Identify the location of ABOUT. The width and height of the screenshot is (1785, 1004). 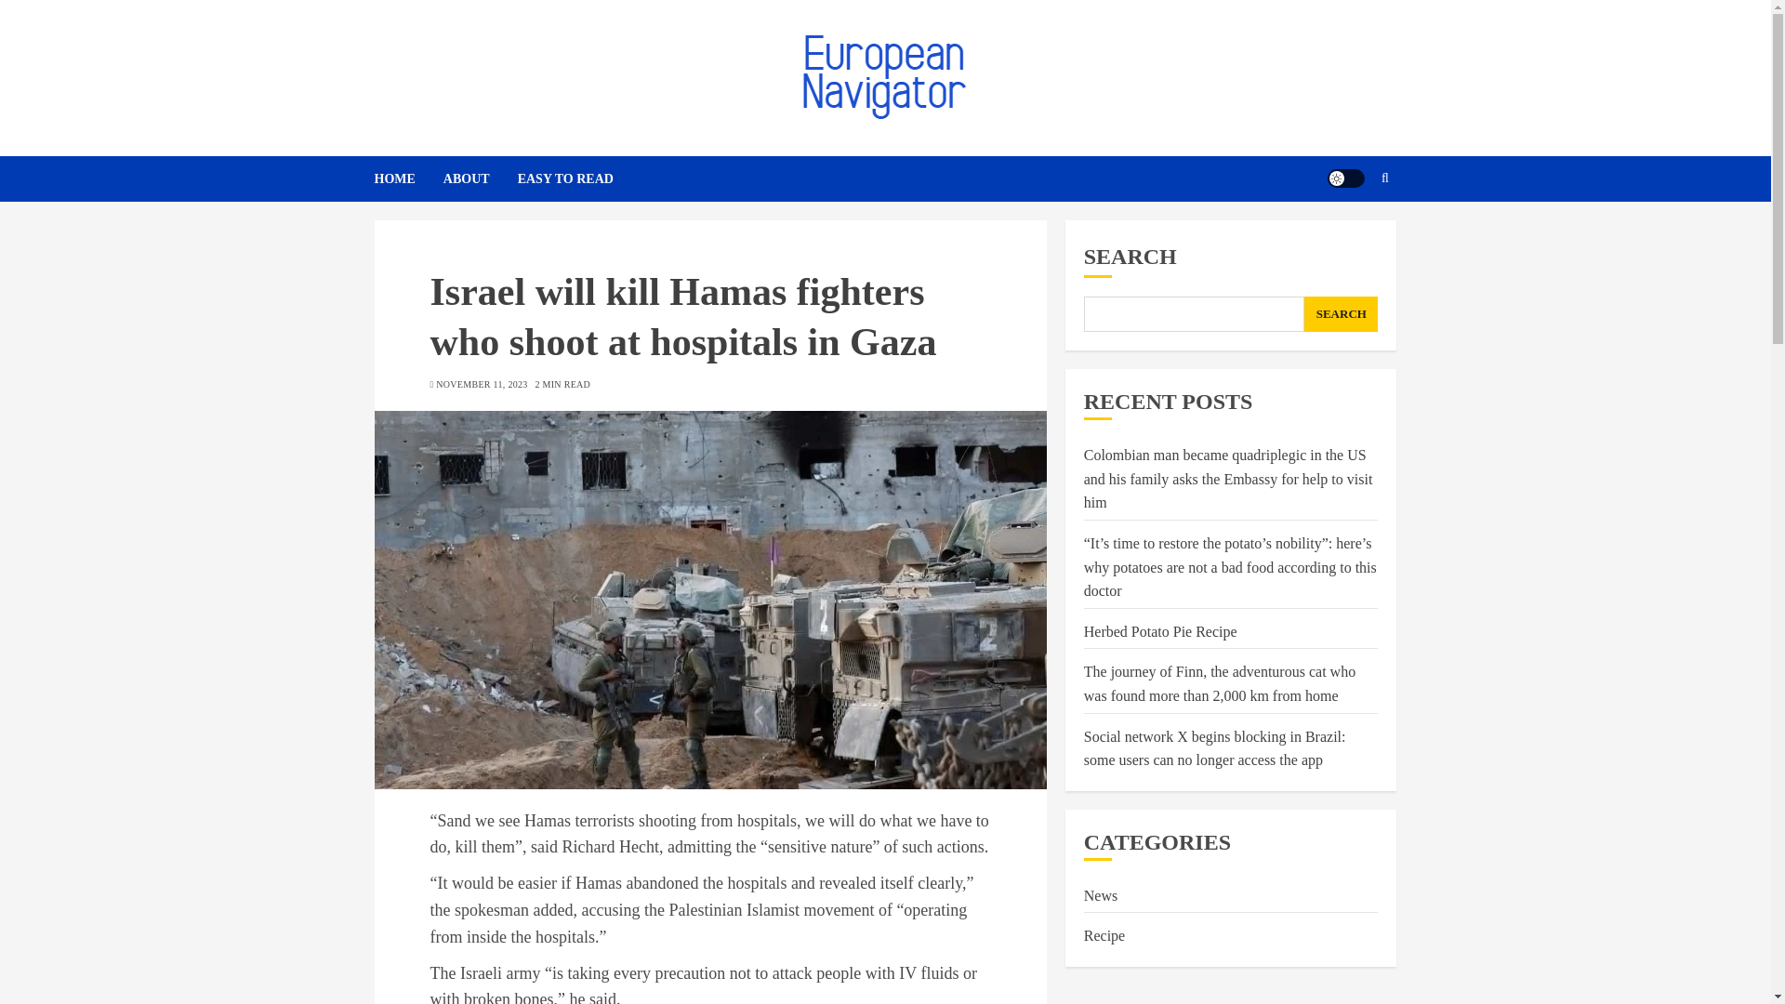
(480, 178).